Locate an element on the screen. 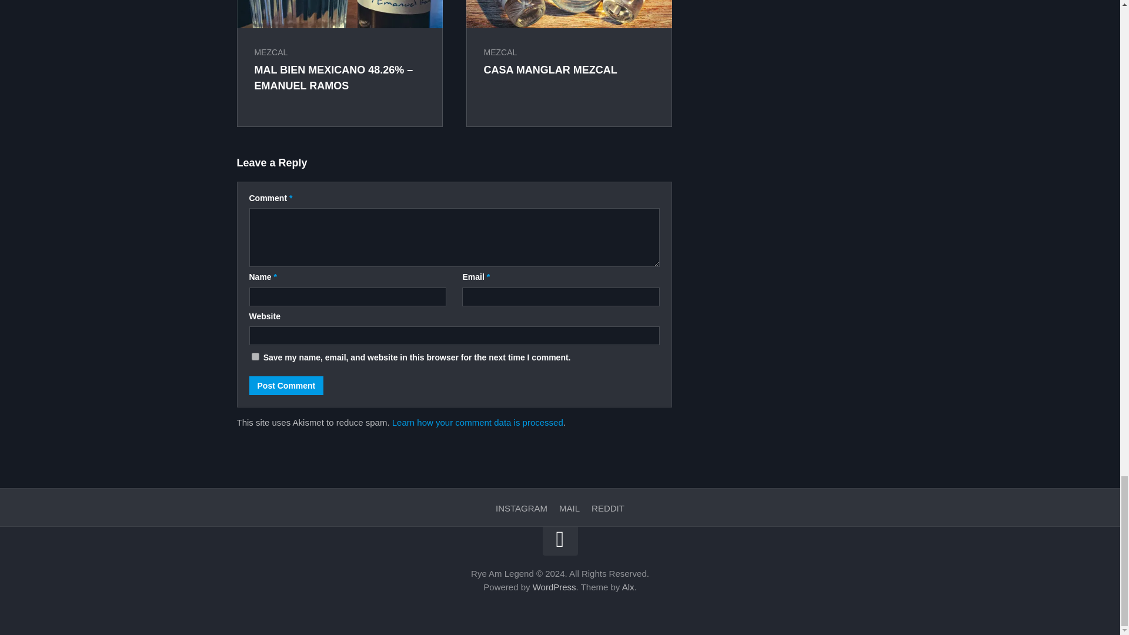 The width and height of the screenshot is (1129, 635). MEZCAL is located at coordinates (500, 52).